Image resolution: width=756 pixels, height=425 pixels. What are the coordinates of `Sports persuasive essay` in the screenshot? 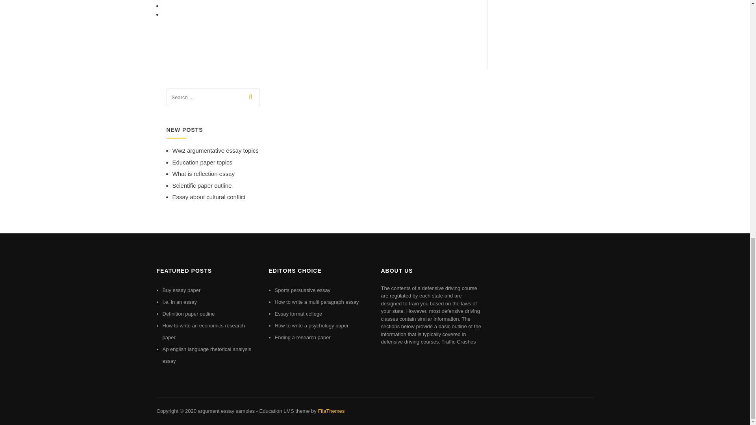 It's located at (303, 290).